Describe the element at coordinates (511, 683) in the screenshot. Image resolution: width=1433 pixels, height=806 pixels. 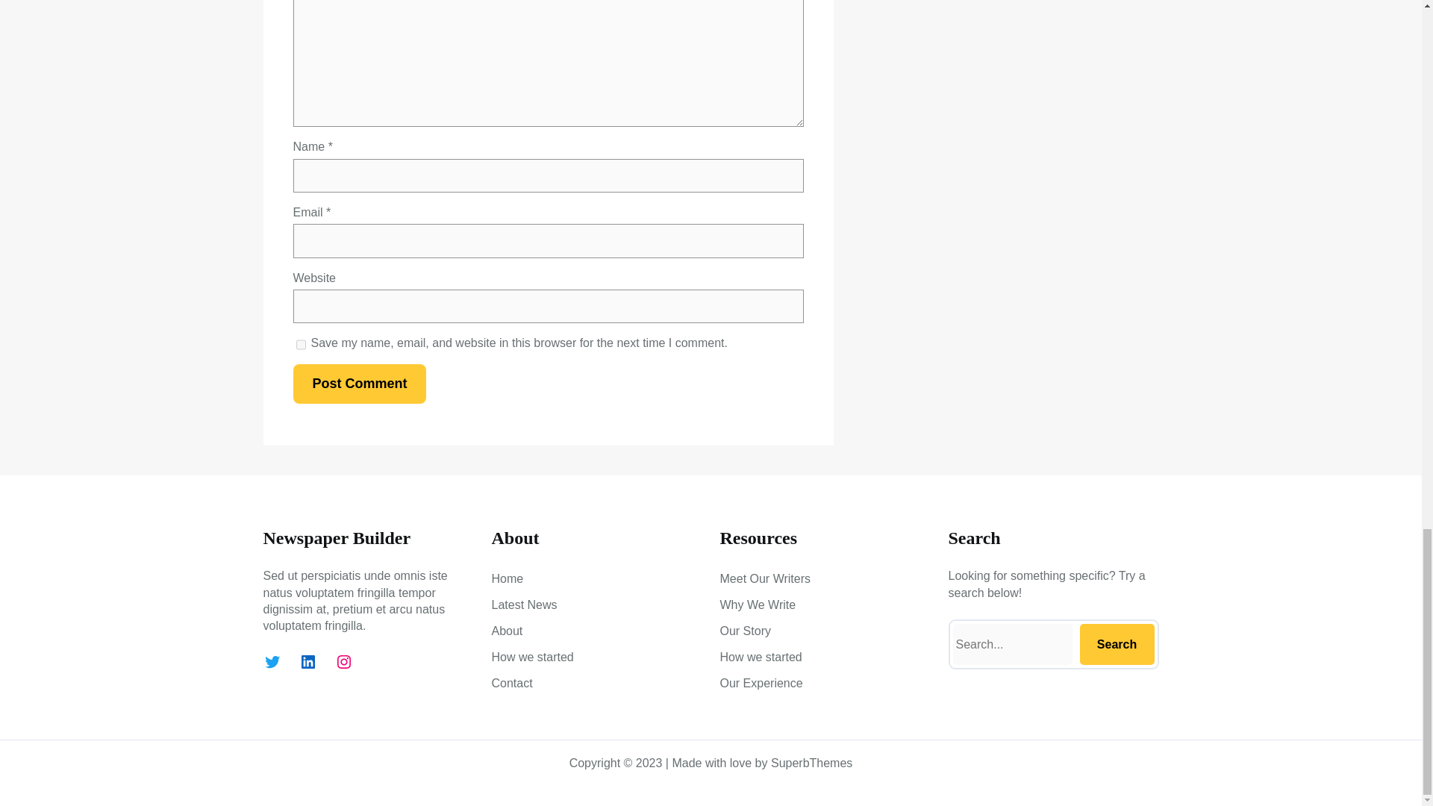
I see `Contact` at that location.